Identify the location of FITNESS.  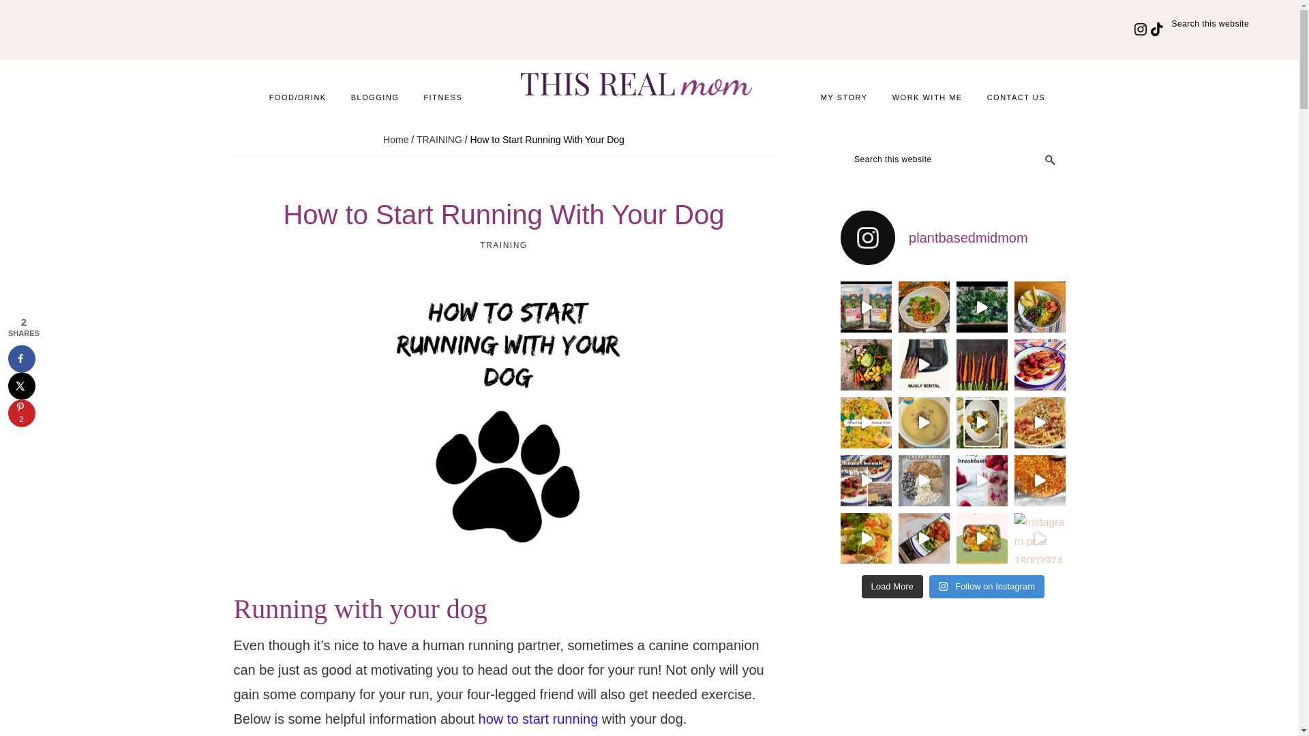
(442, 101).